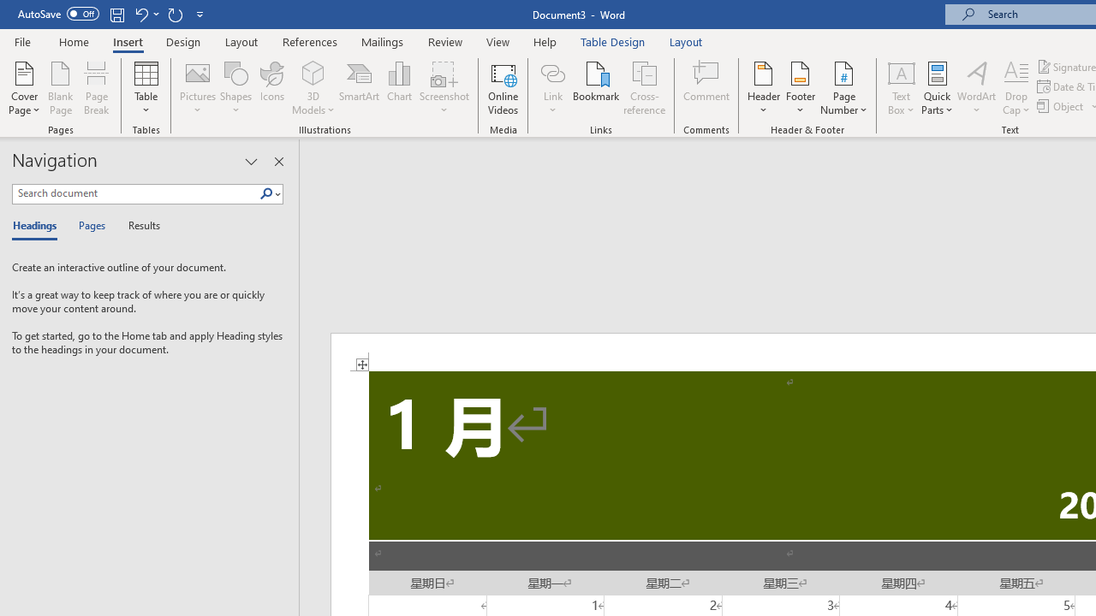  Describe the element at coordinates (58, 14) in the screenshot. I see `AutoSave` at that location.